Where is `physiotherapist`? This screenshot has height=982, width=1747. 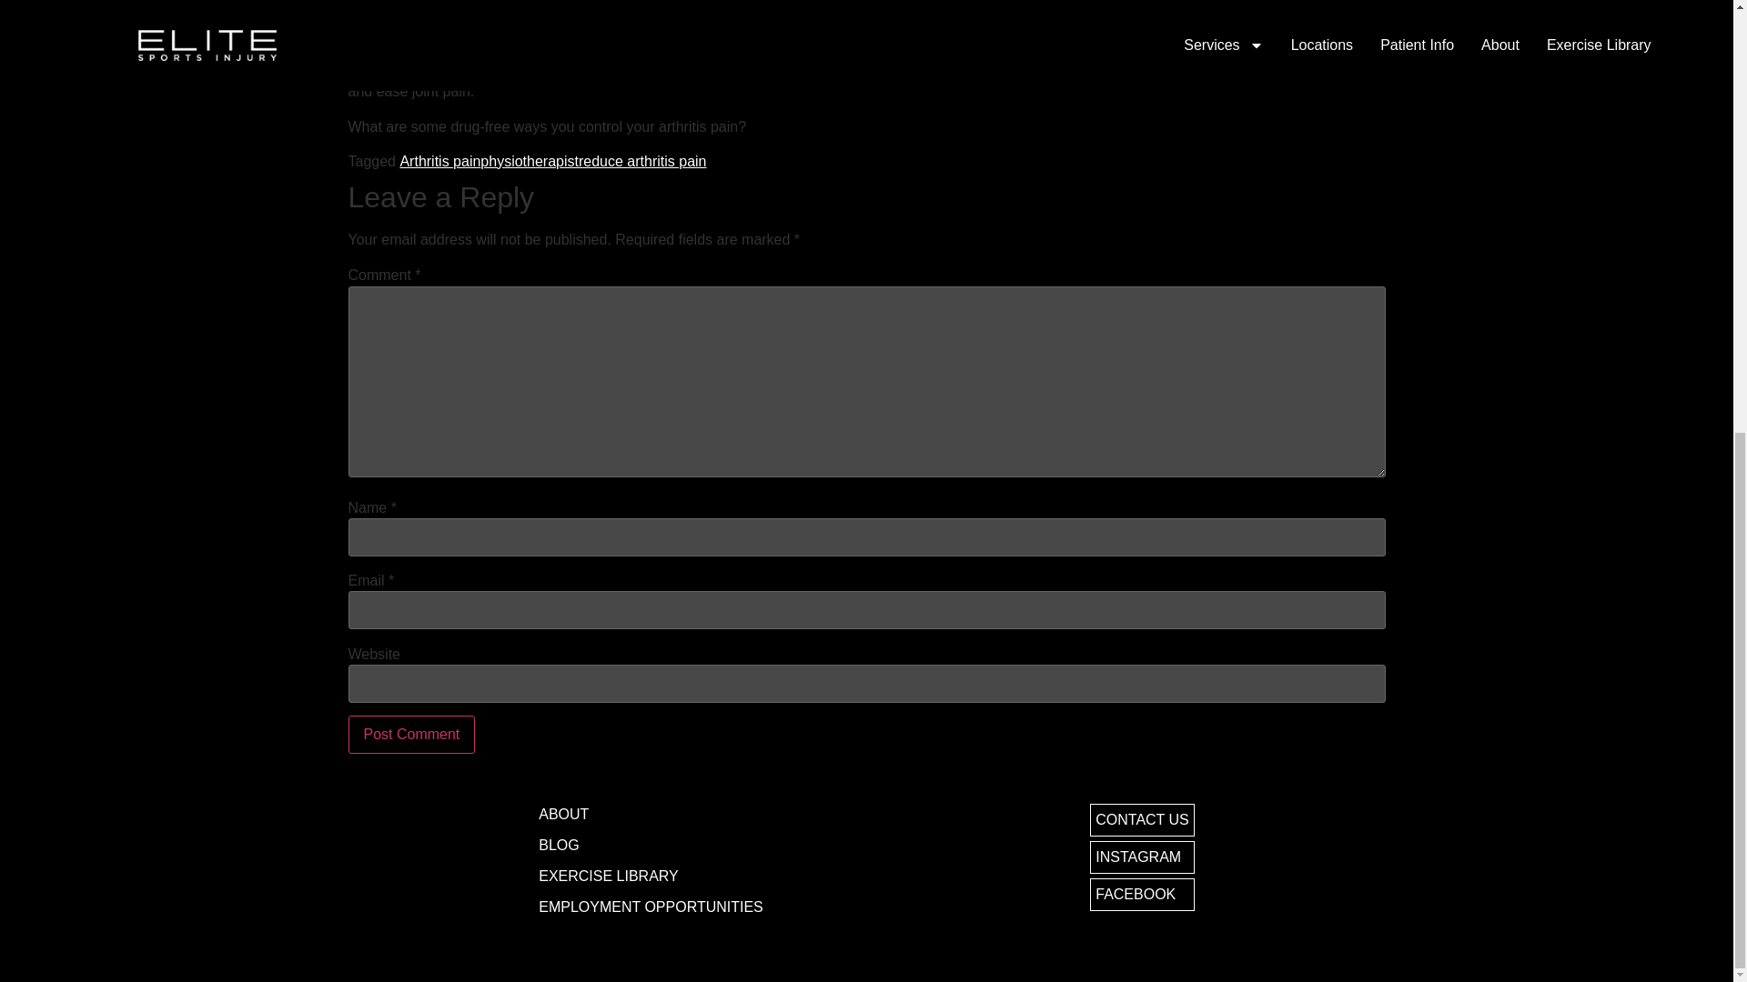 physiotherapist is located at coordinates (530, 160).